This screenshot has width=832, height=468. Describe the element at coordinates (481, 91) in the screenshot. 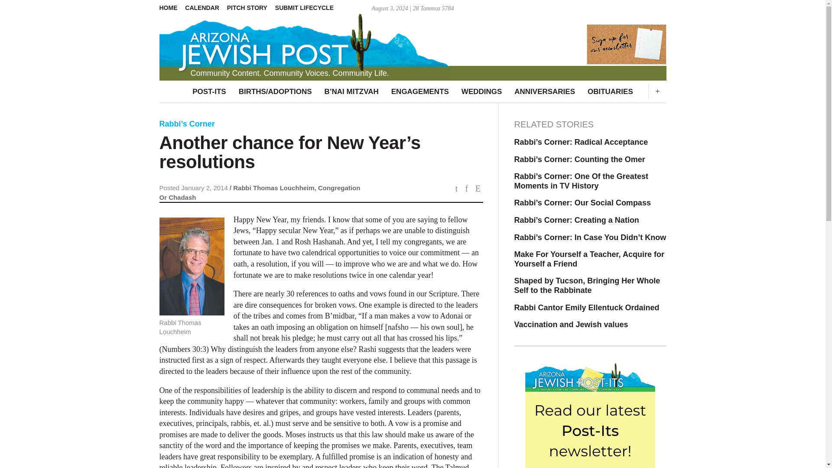

I see `WEDDINGS` at that location.